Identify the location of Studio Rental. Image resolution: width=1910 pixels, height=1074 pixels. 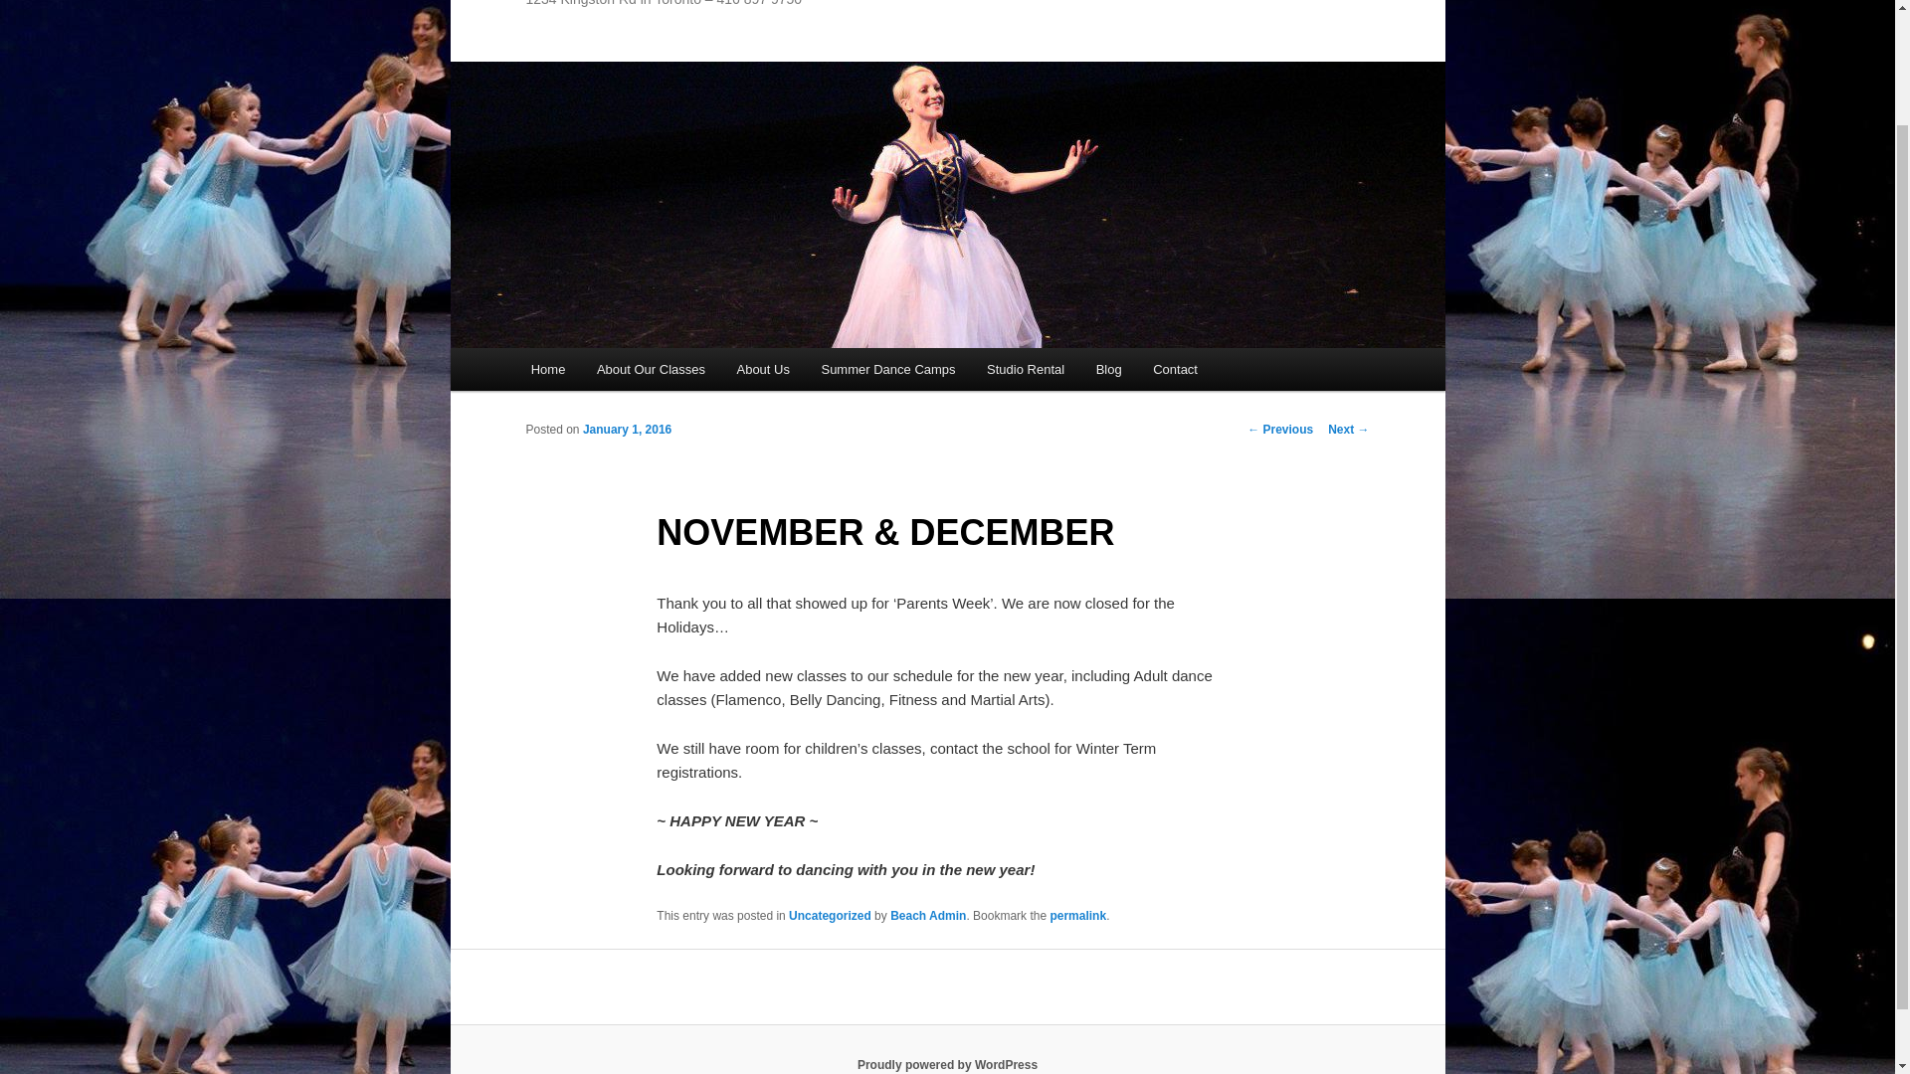
(1025, 369).